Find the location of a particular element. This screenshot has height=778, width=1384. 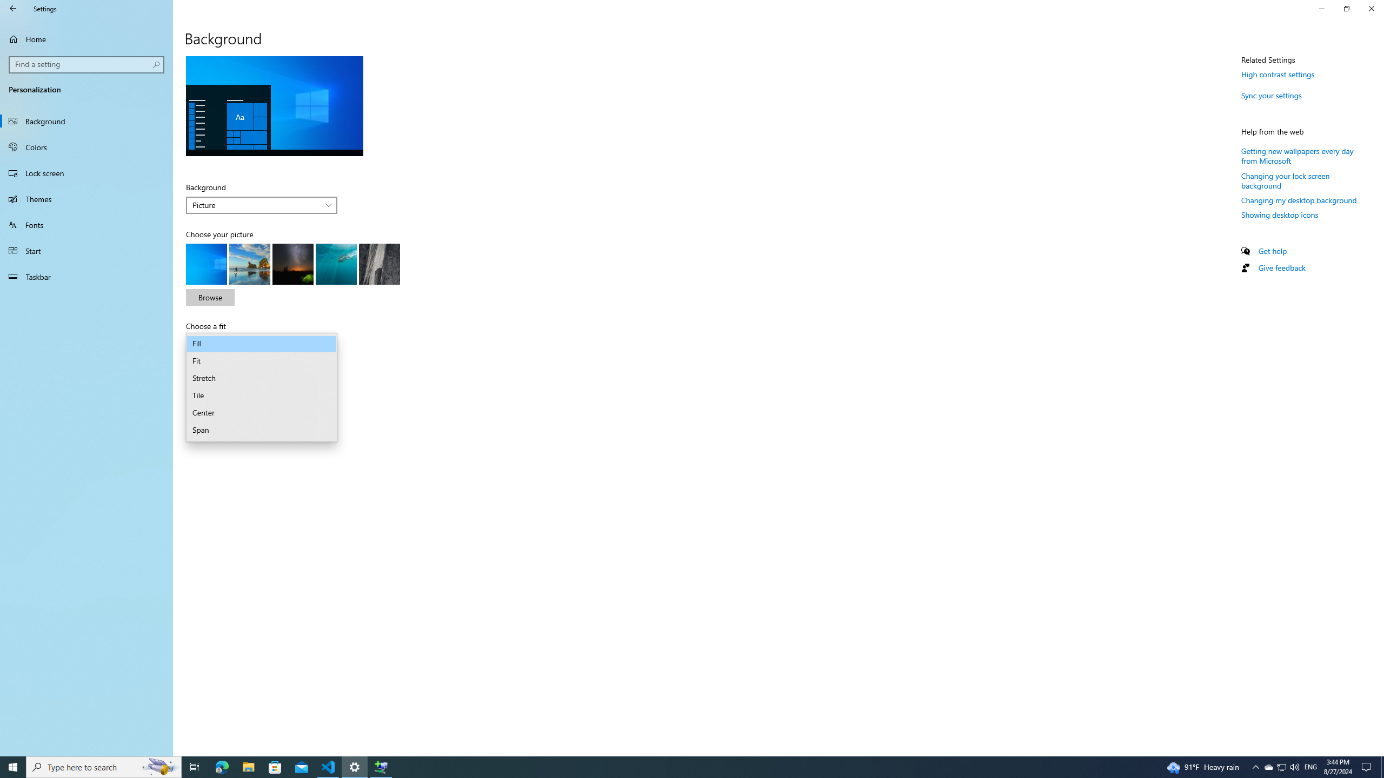

Colors is located at coordinates (104, 767).